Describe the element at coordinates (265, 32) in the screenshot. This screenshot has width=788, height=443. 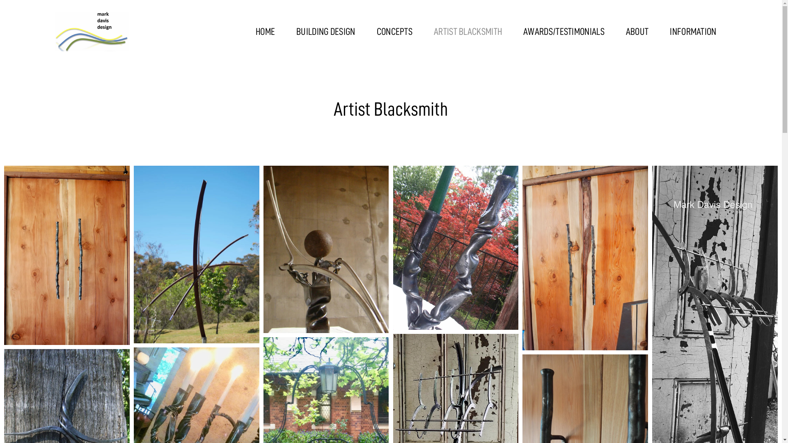
I see `HOME` at that location.